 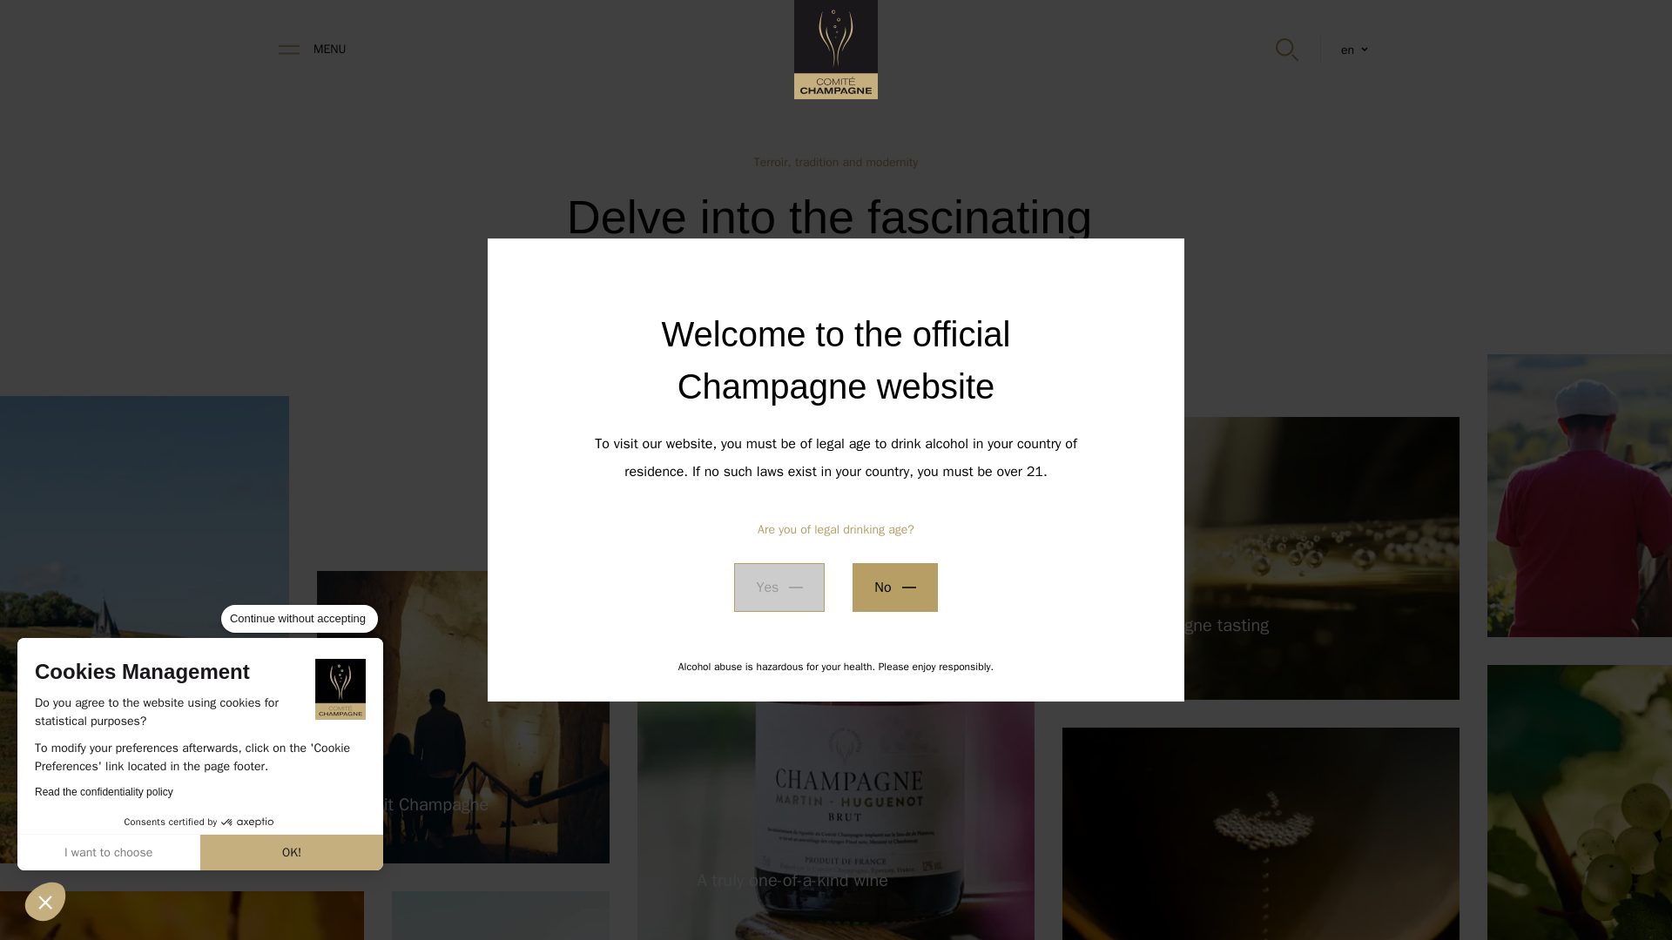 I want to click on 0, so click(x=329, y=50).